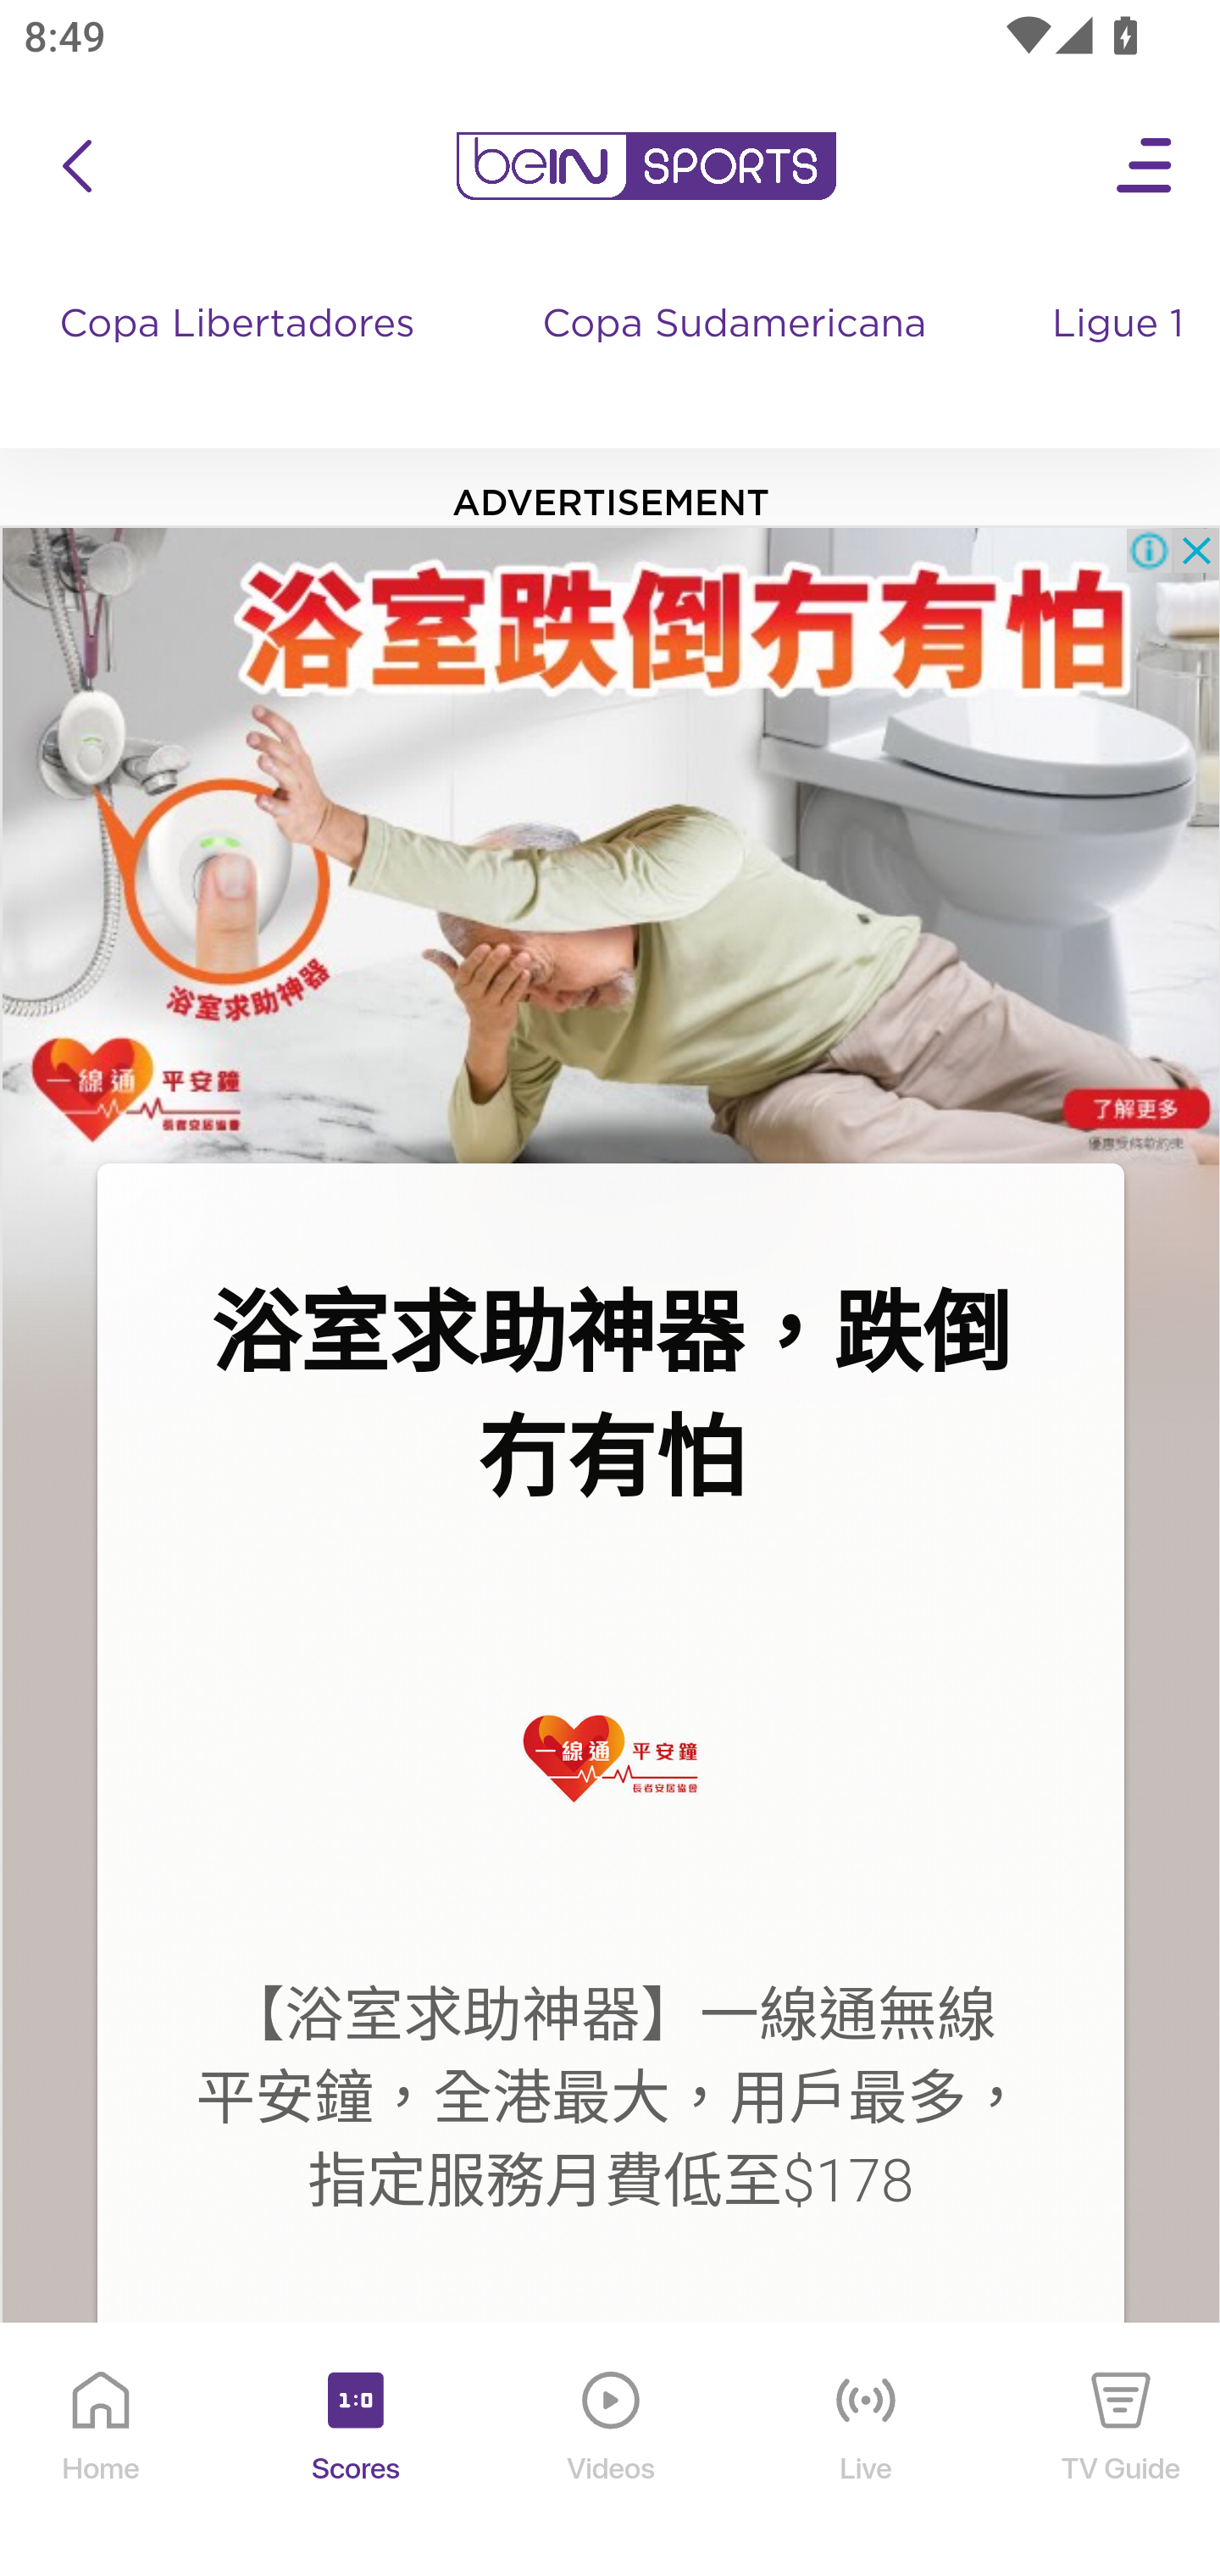 Image resolution: width=1220 pixels, height=2576 pixels. Describe the element at coordinates (737, 356) in the screenshot. I see `Copa Sudamericana` at that location.